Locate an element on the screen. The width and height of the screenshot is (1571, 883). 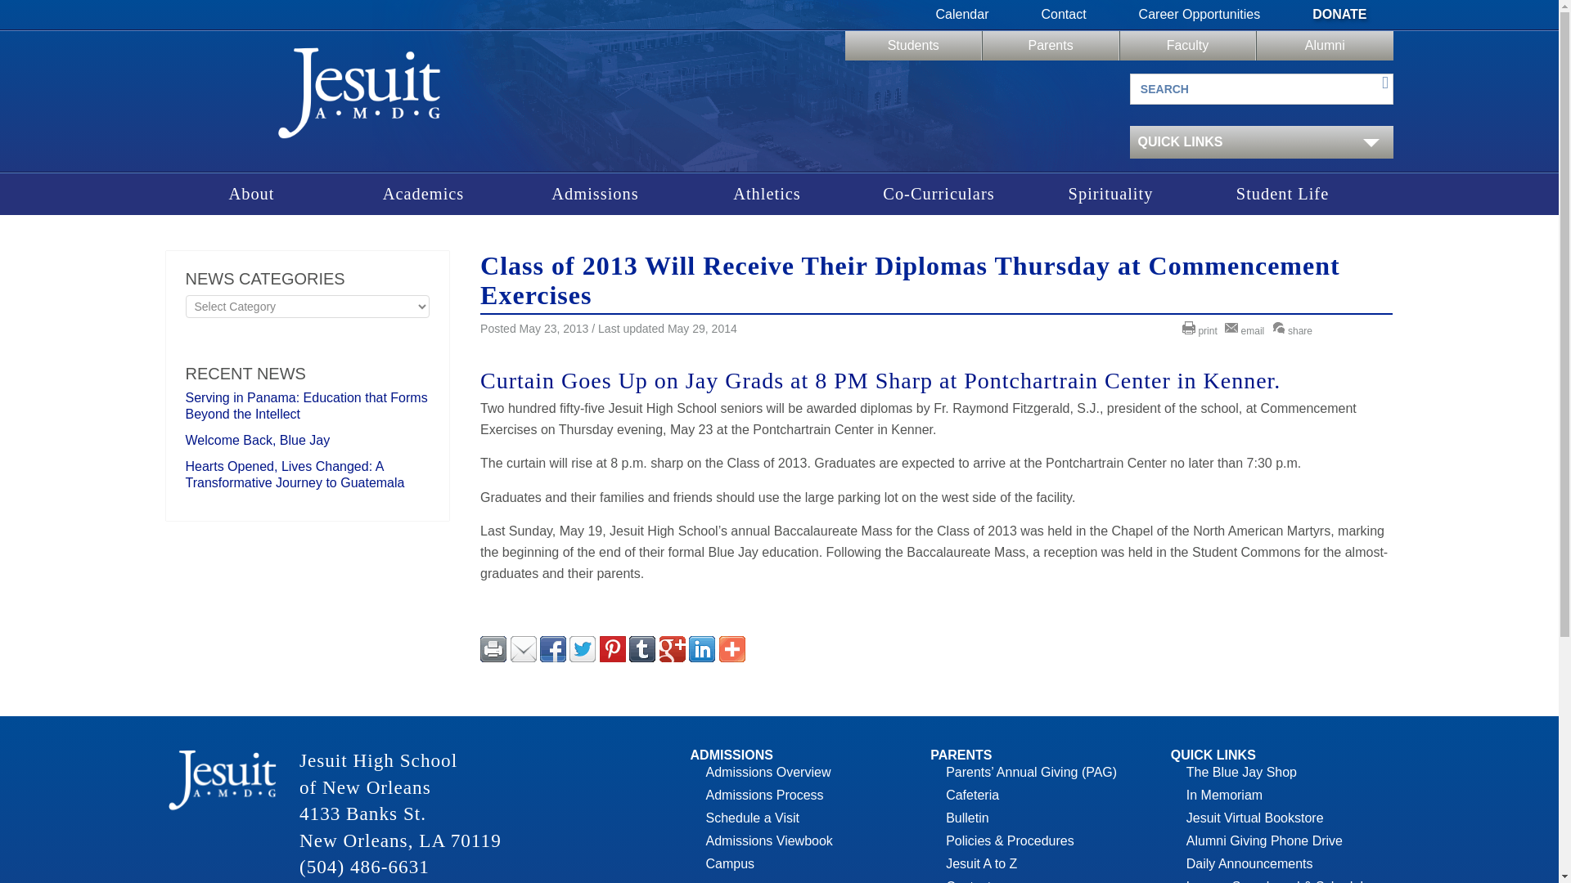
Co-Curriculars is located at coordinates (938, 194).